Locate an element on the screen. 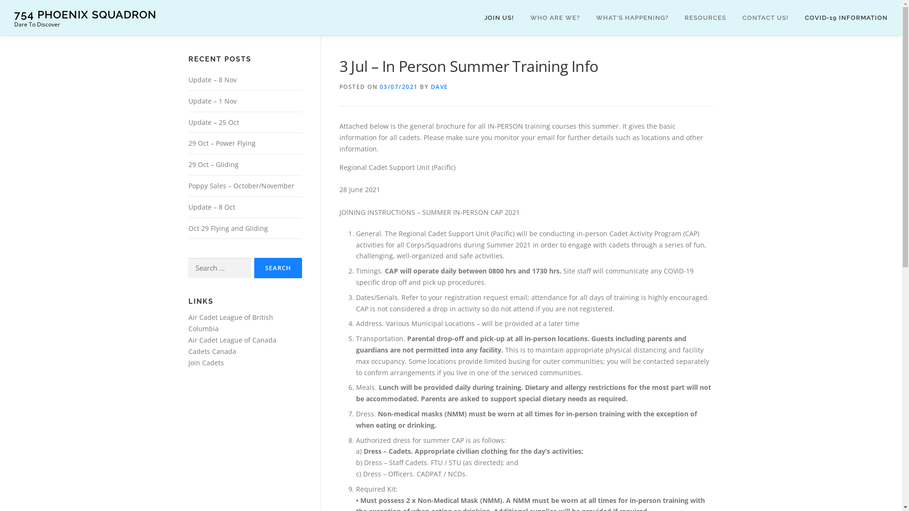  Cadets Canada is located at coordinates (212, 351).